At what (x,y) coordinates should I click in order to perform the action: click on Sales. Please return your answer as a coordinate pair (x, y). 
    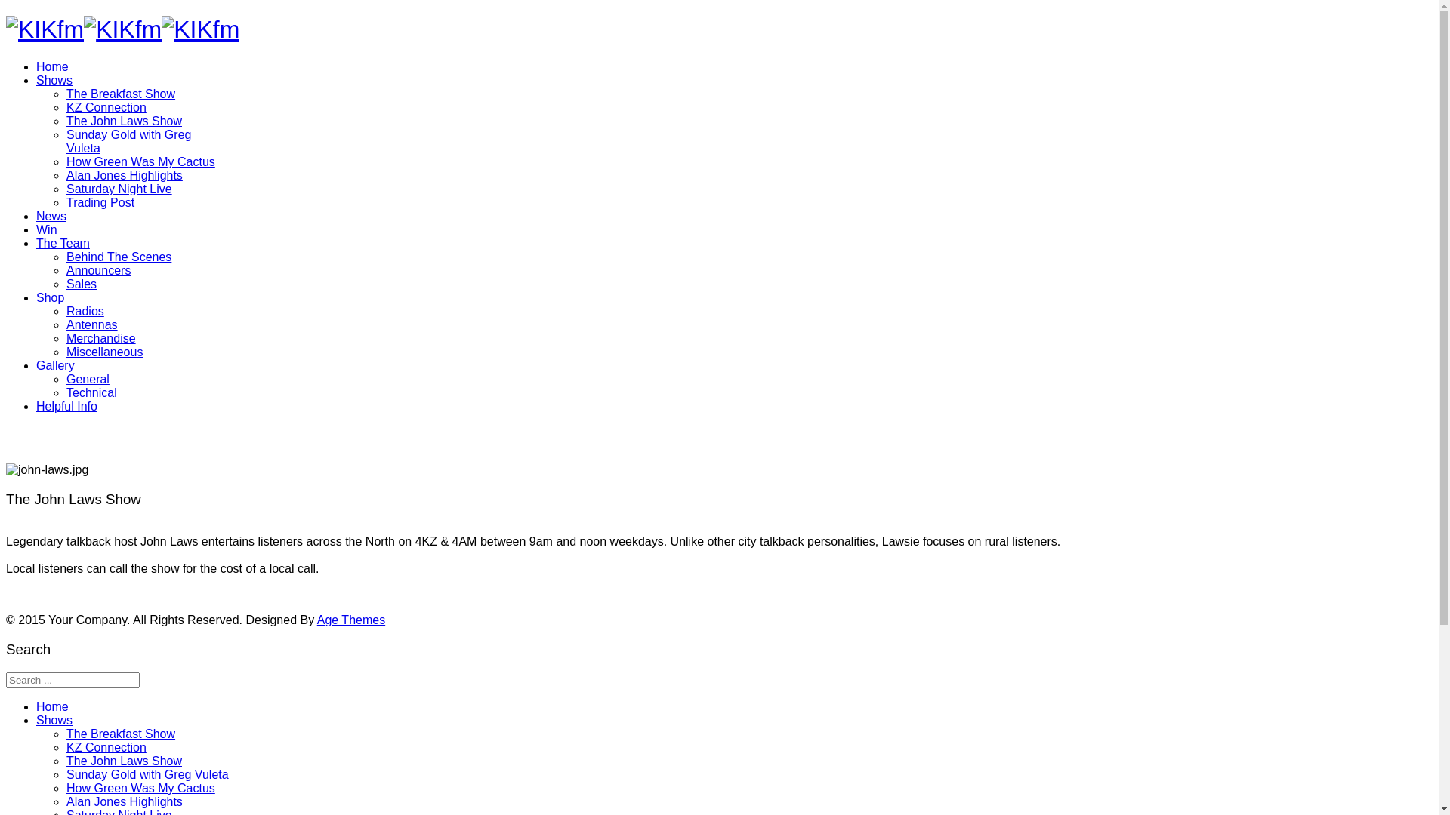
    Looking at the image, I should click on (82, 284).